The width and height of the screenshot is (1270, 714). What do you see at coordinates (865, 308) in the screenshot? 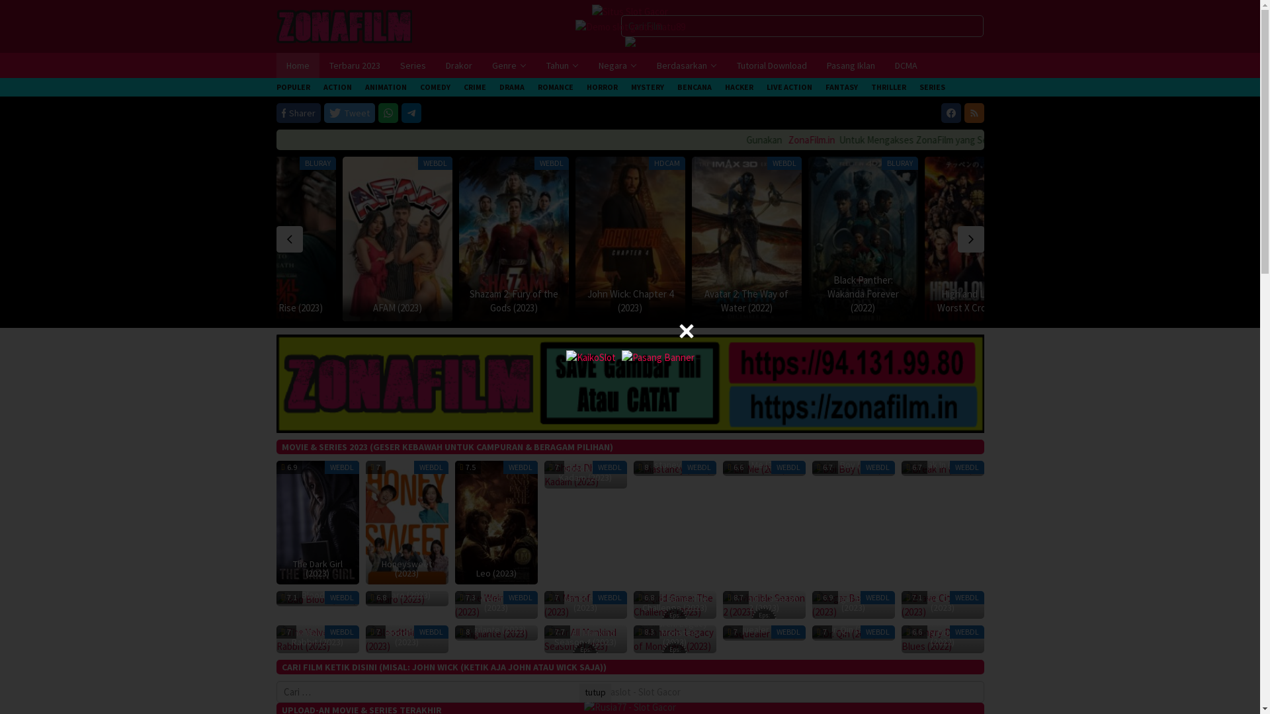
I see `The Flash (2023)` at bounding box center [865, 308].